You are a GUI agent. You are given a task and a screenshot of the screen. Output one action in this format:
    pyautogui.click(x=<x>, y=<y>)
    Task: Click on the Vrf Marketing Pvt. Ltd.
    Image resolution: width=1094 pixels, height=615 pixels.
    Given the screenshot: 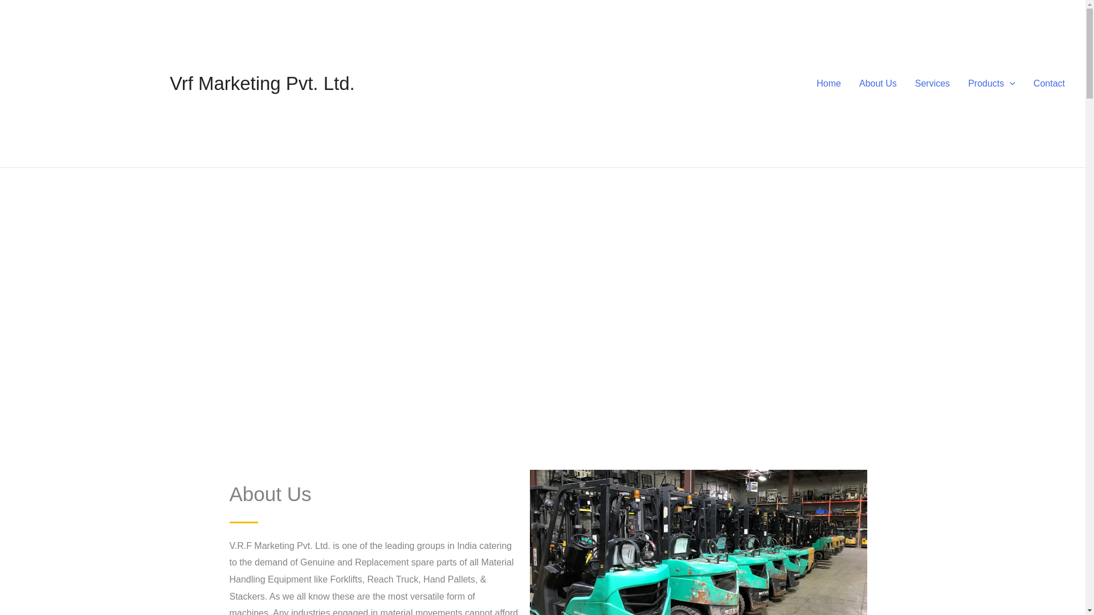 What is the action you would take?
    pyautogui.click(x=262, y=83)
    